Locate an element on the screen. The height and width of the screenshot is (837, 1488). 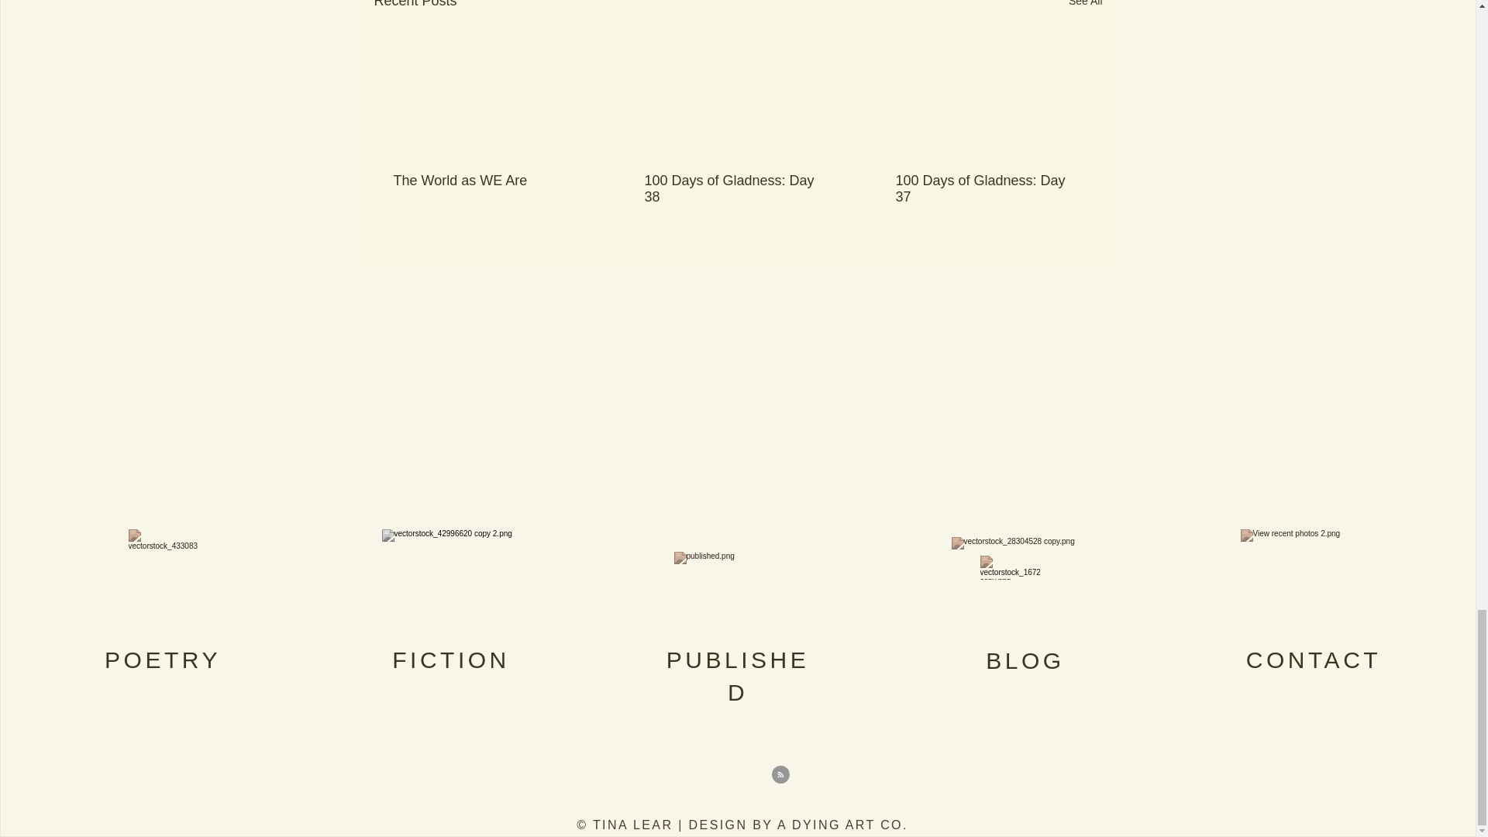
FICTION is located at coordinates (451, 660).